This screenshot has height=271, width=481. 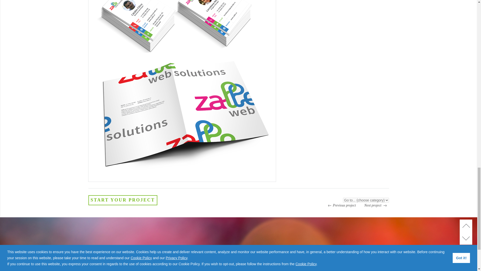 I want to click on Previous project, so click(x=340, y=205).